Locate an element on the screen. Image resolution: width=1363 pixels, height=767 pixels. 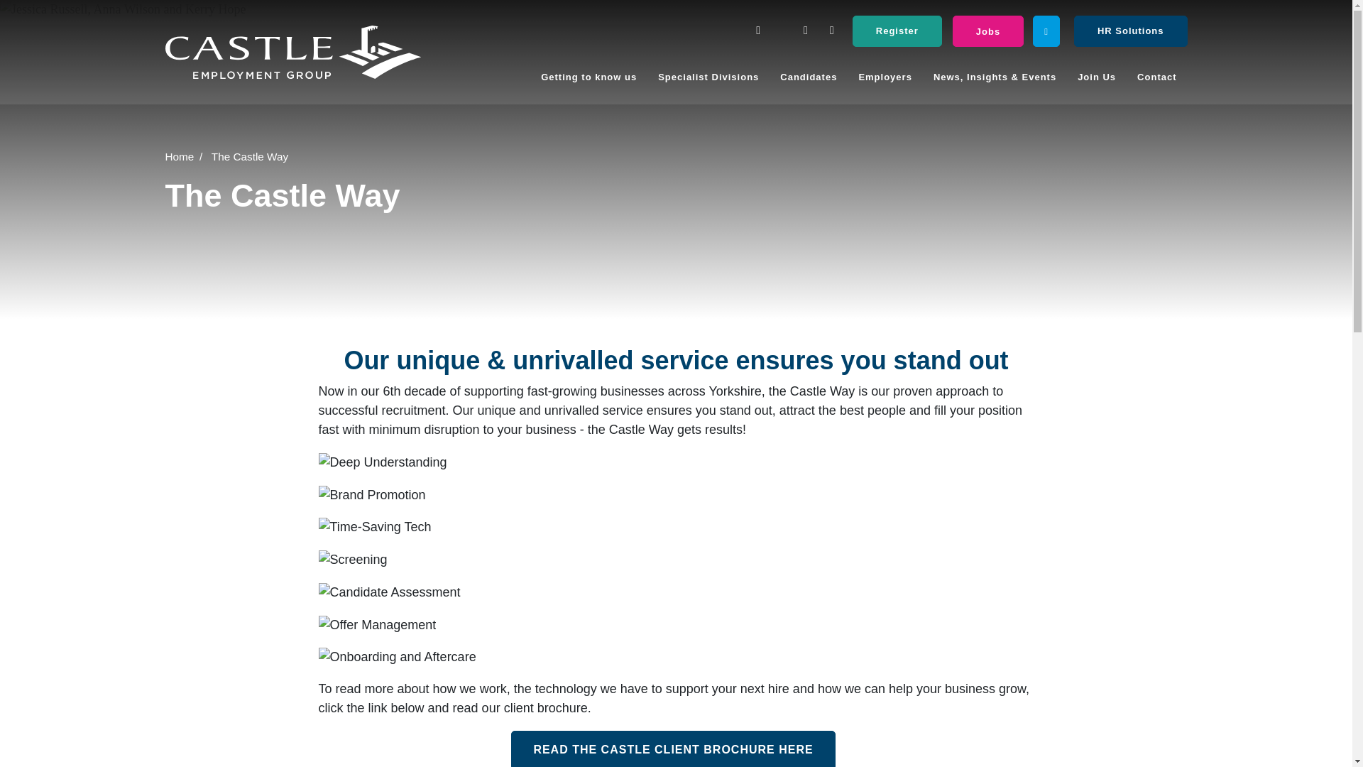
Candidates is located at coordinates (809, 78).